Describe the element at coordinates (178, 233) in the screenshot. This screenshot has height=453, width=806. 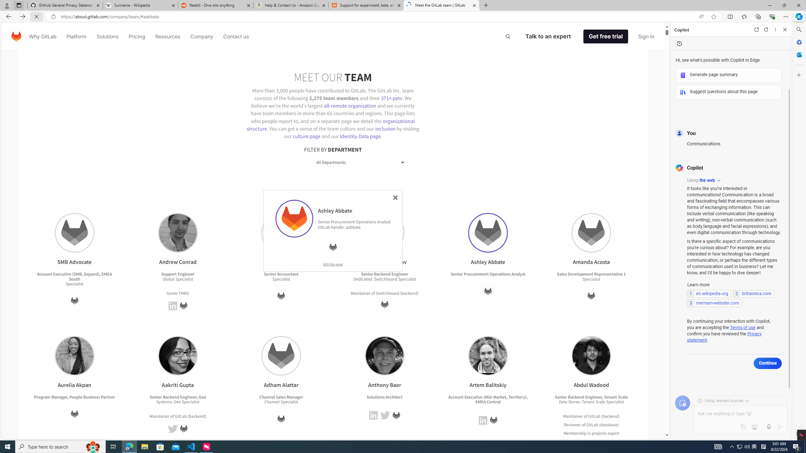
I see `Andrew Conrad` at that location.